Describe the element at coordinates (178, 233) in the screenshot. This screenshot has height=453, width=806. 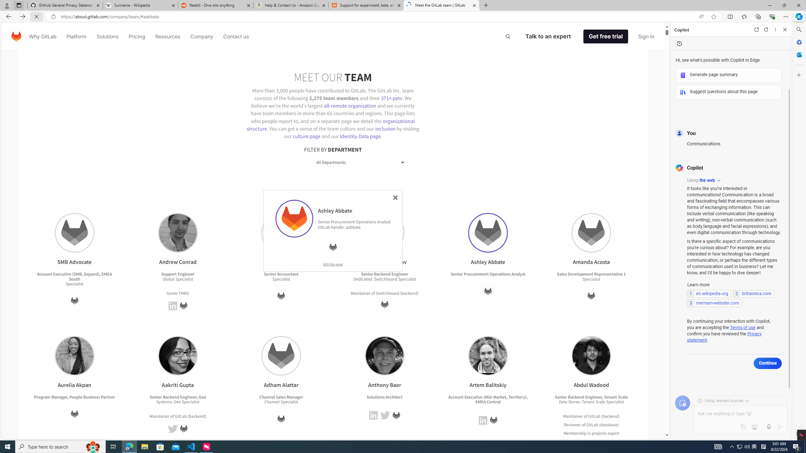
I see `Andrew Conrad` at that location.